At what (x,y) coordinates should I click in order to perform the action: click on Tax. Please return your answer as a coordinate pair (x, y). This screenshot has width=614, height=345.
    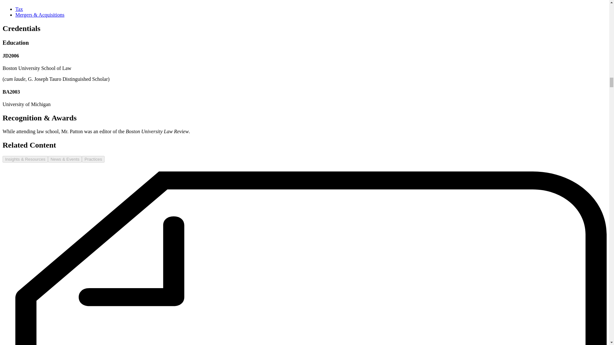
    Looking at the image, I should click on (19, 9).